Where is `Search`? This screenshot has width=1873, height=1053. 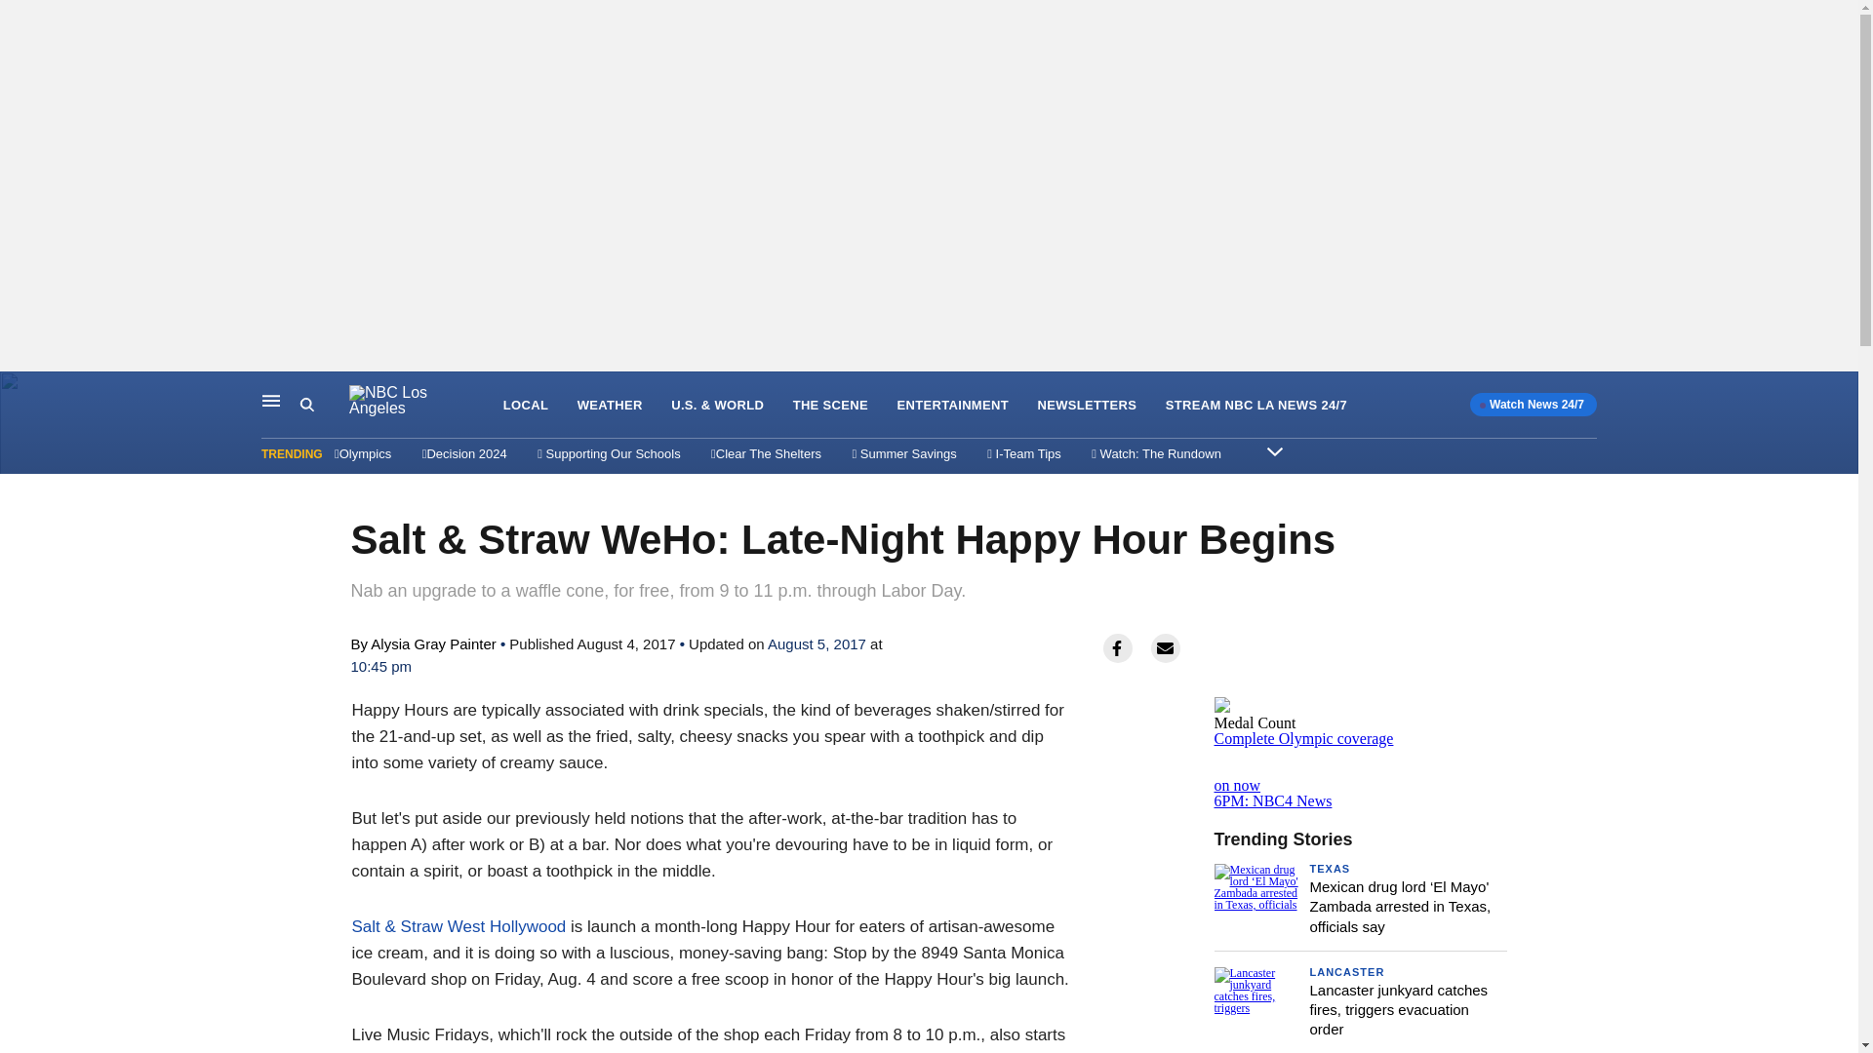 Search is located at coordinates (324, 405).